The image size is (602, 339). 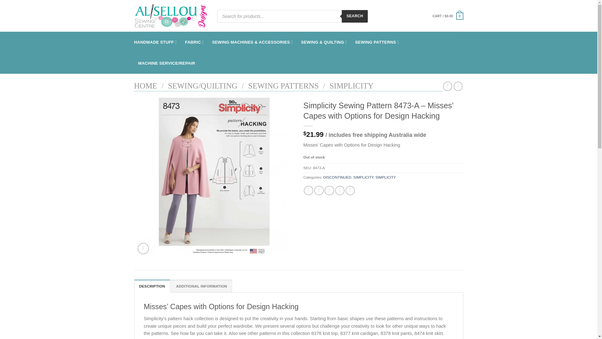 I want to click on Pin on Pinterest, so click(x=340, y=191).